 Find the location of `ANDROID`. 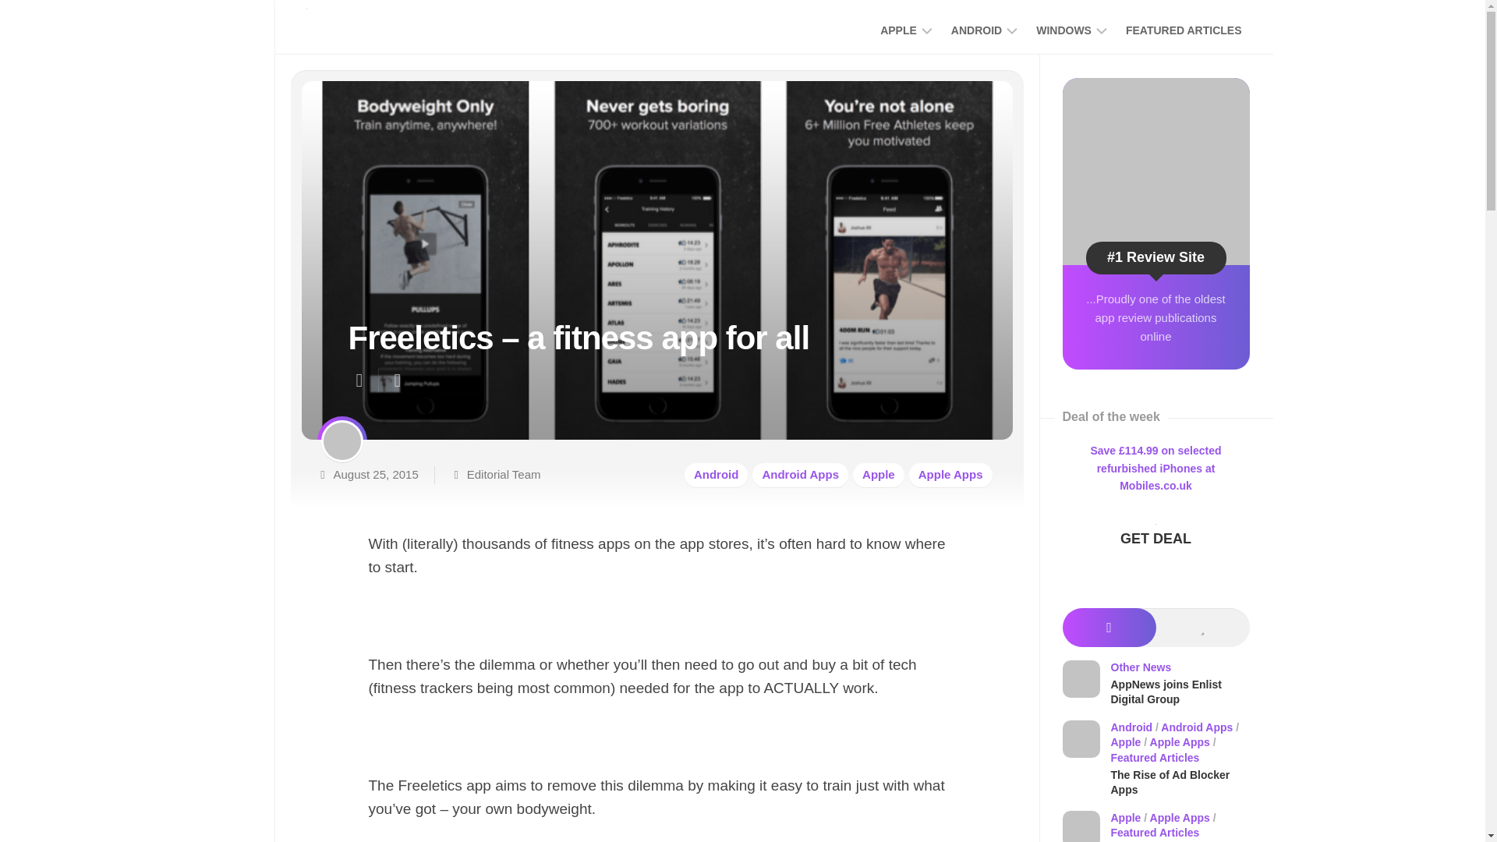

ANDROID is located at coordinates (976, 30).